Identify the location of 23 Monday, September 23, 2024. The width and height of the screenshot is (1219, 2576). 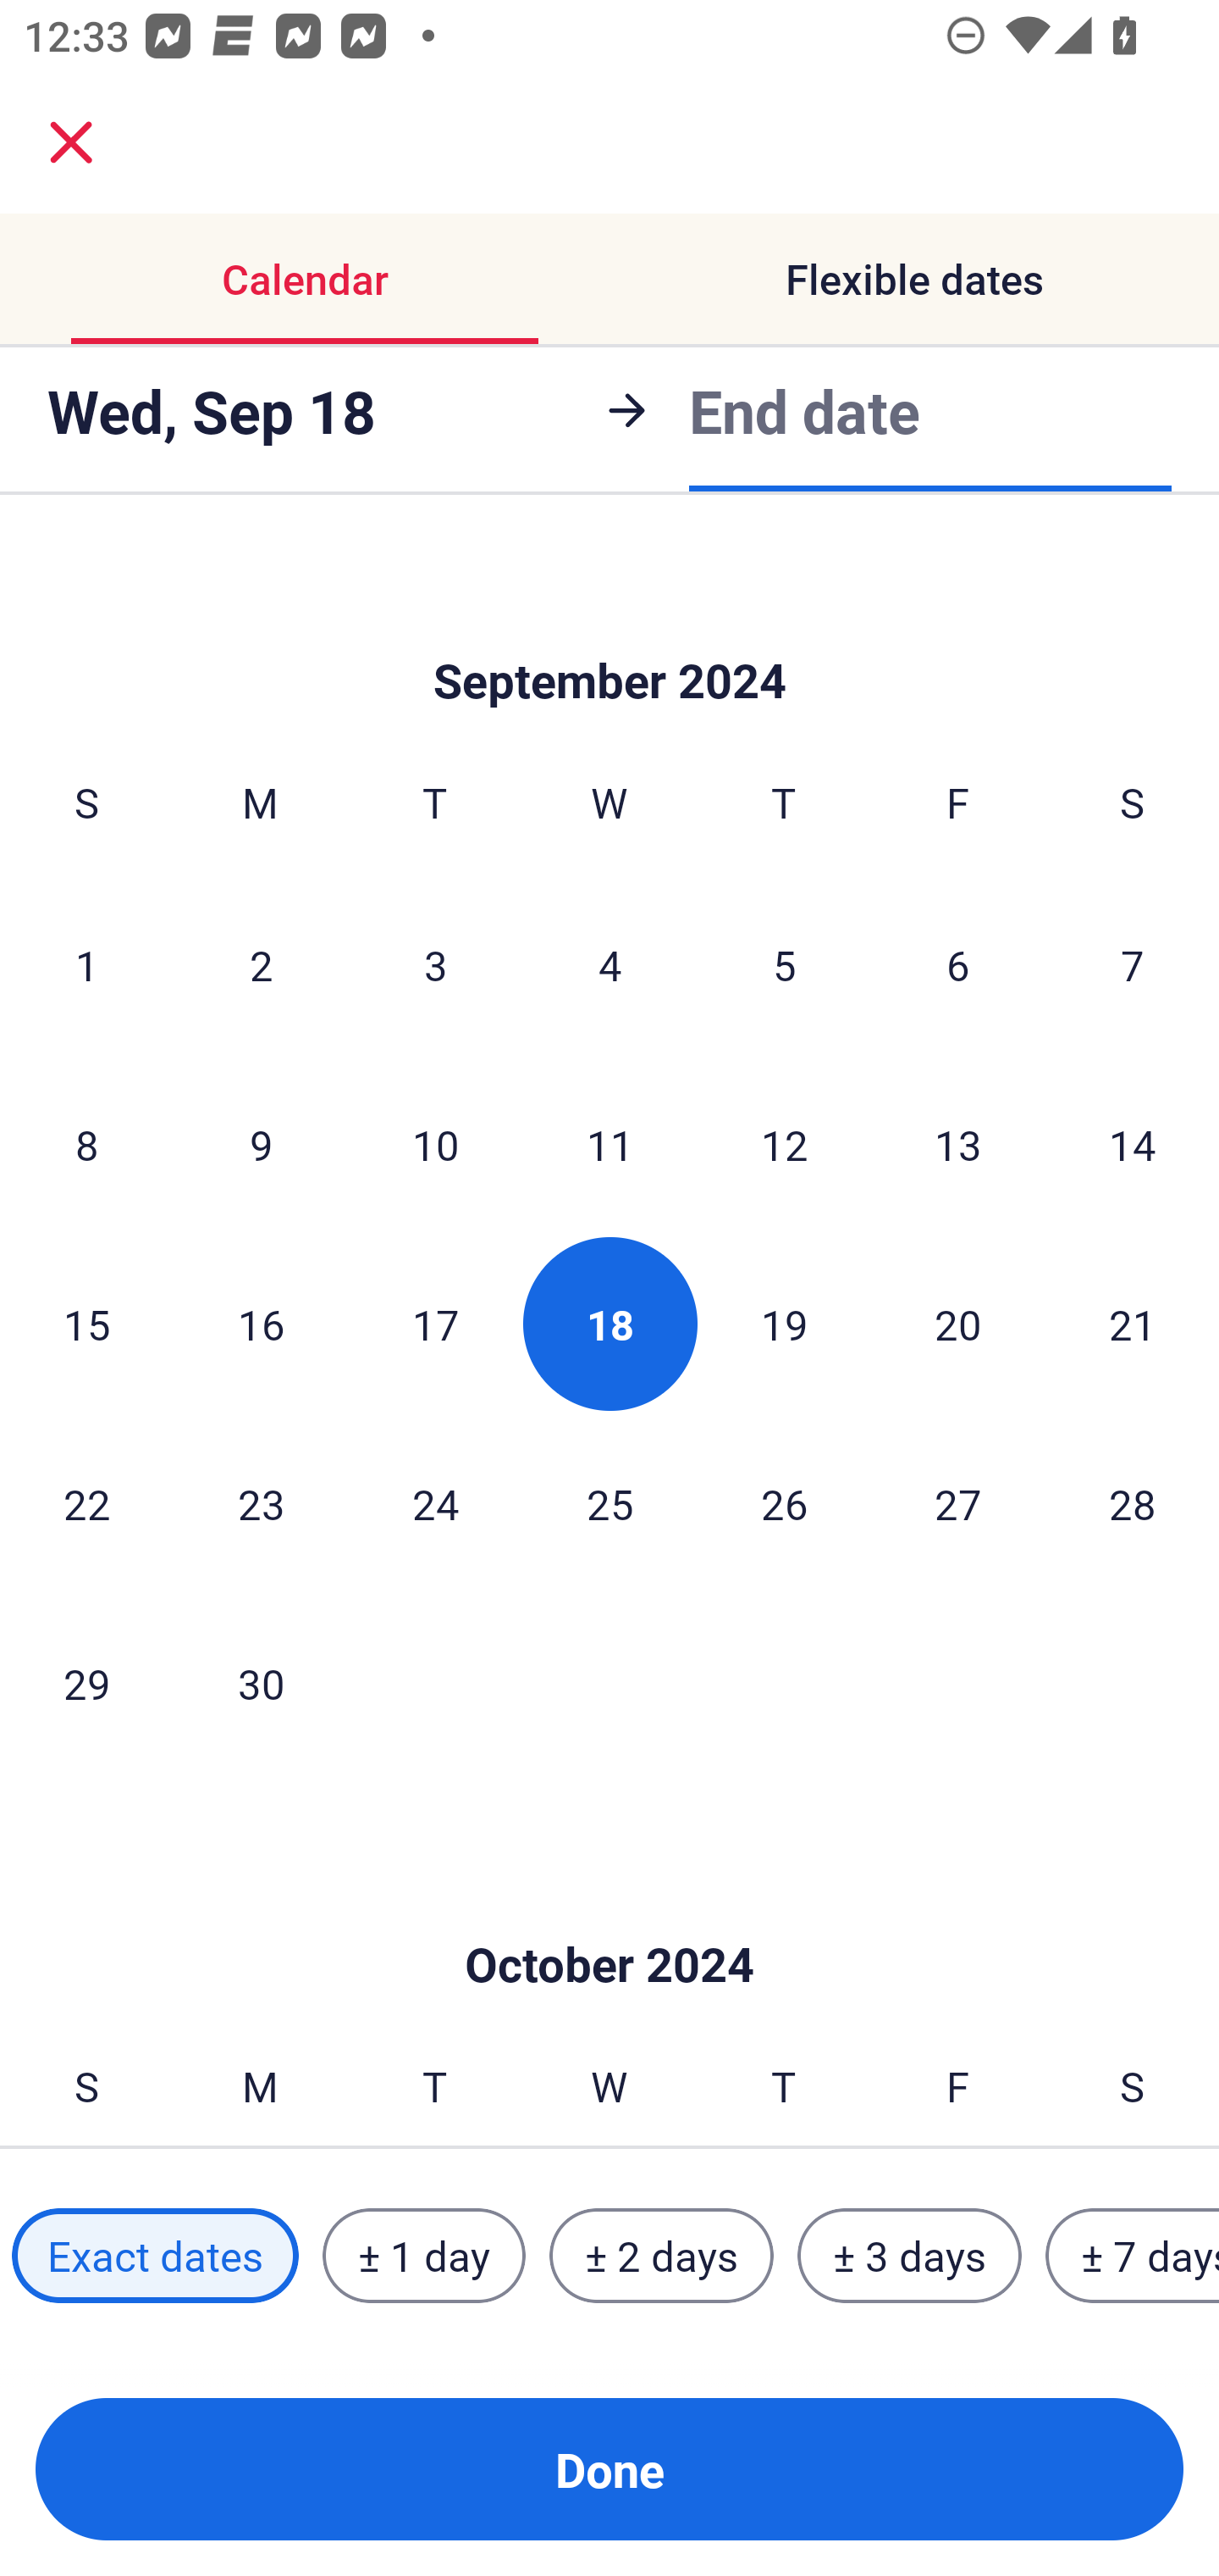
(261, 1503).